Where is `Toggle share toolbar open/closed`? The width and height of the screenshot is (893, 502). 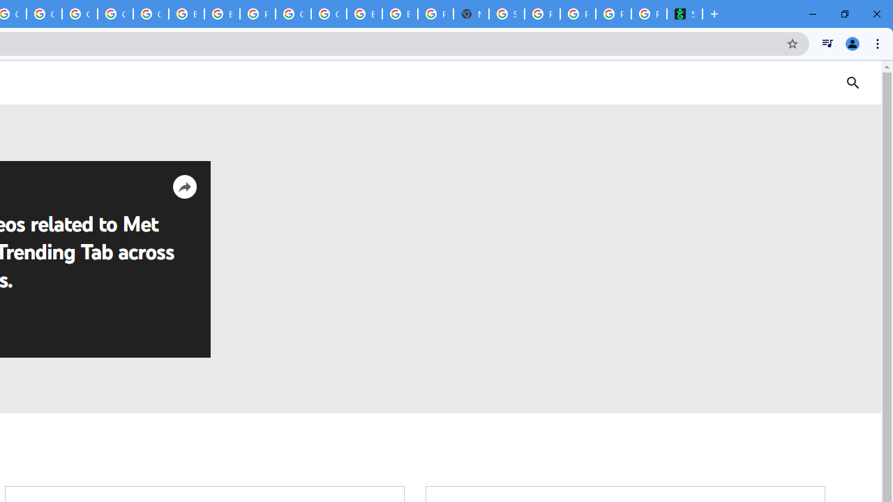
Toggle share toolbar open/closed is located at coordinates (184, 187).